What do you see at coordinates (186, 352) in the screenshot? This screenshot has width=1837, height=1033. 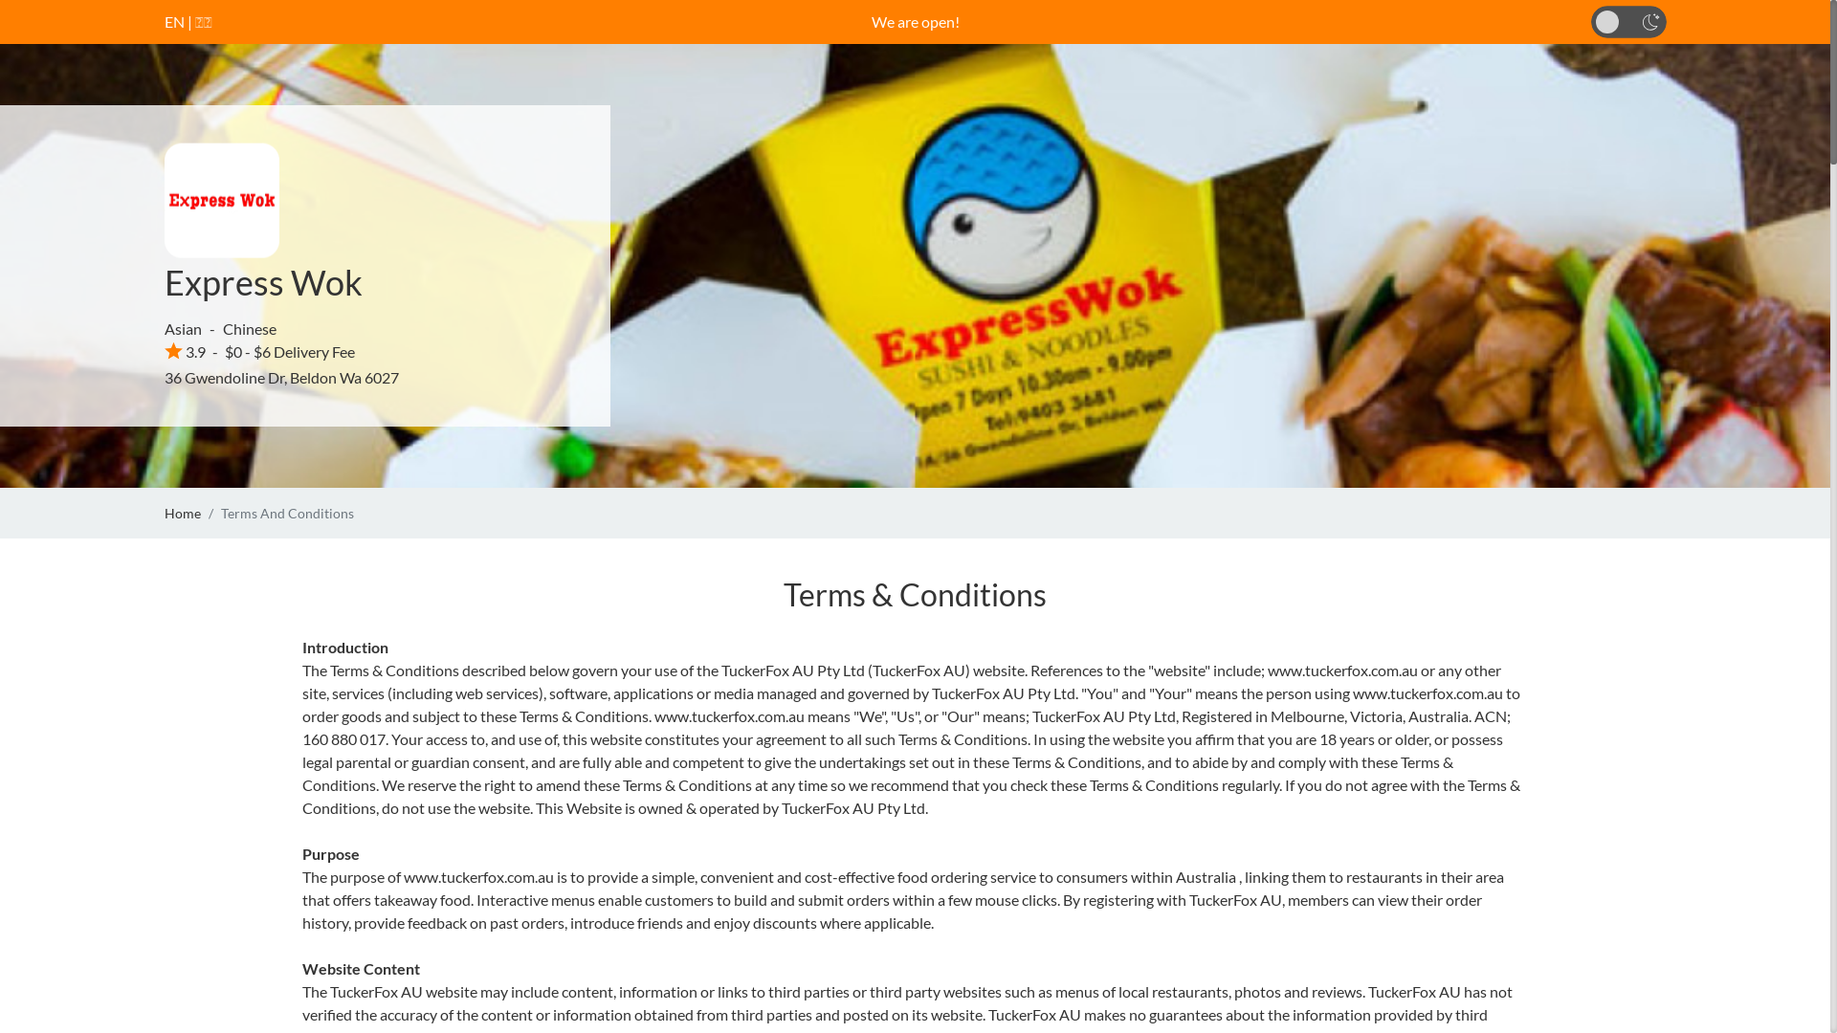 I see `3.9` at bounding box center [186, 352].